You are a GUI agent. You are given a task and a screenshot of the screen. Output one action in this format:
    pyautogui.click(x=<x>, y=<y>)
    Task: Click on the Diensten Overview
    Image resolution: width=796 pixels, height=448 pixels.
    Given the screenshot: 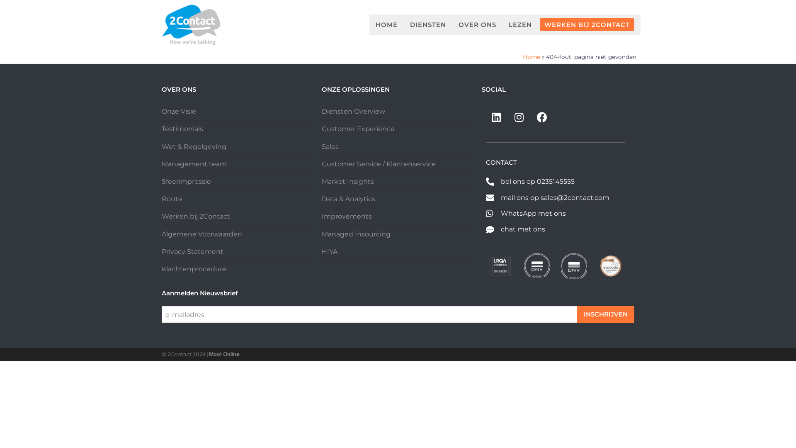 What is the action you would take?
    pyautogui.click(x=353, y=111)
    